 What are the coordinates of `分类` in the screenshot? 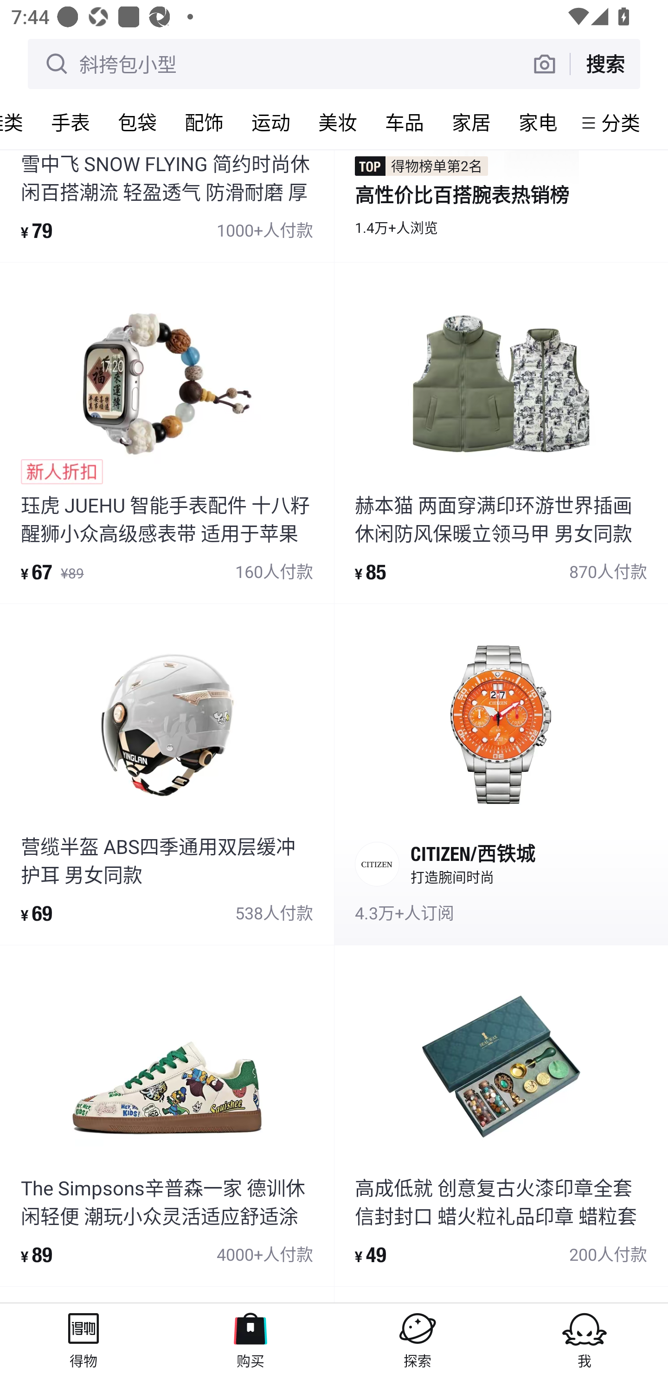 It's located at (621, 122).